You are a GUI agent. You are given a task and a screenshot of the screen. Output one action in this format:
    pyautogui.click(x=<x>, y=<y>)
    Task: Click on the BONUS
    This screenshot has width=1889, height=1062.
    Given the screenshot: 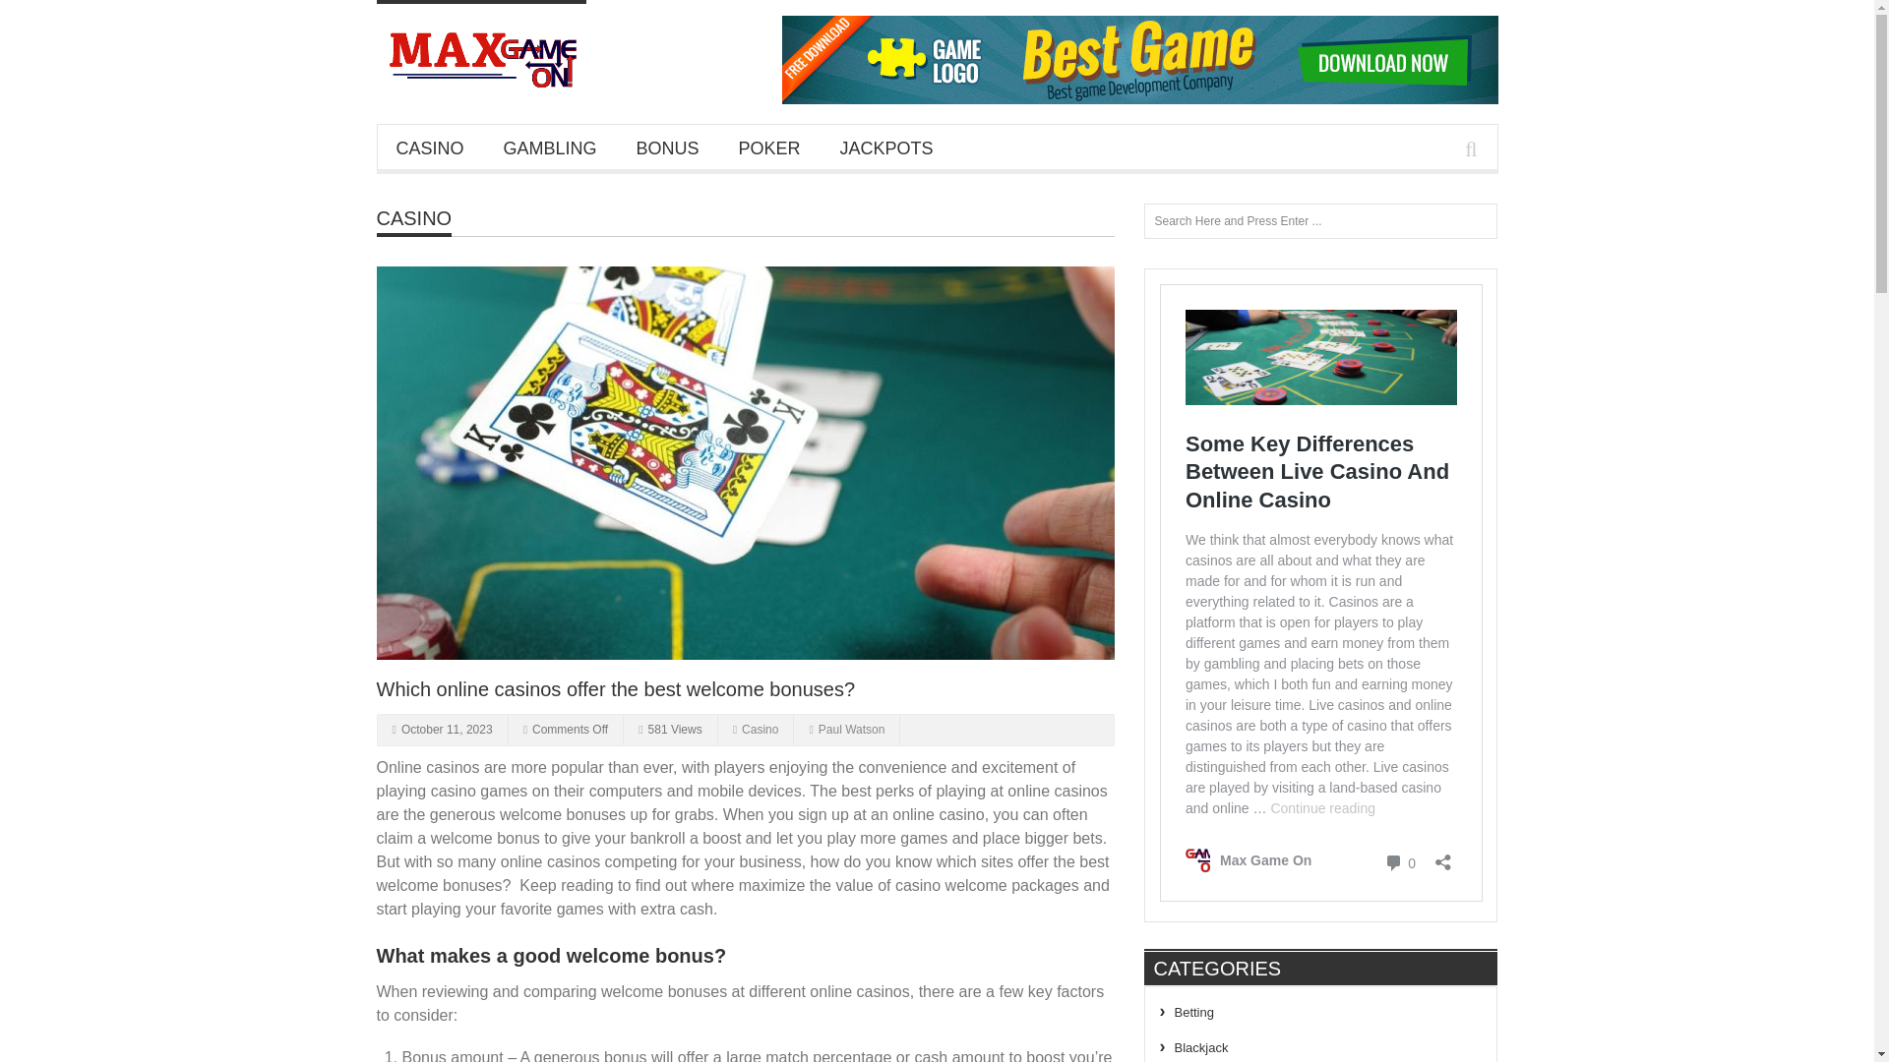 What is the action you would take?
    pyautogui.click(x=668, y=147)
    